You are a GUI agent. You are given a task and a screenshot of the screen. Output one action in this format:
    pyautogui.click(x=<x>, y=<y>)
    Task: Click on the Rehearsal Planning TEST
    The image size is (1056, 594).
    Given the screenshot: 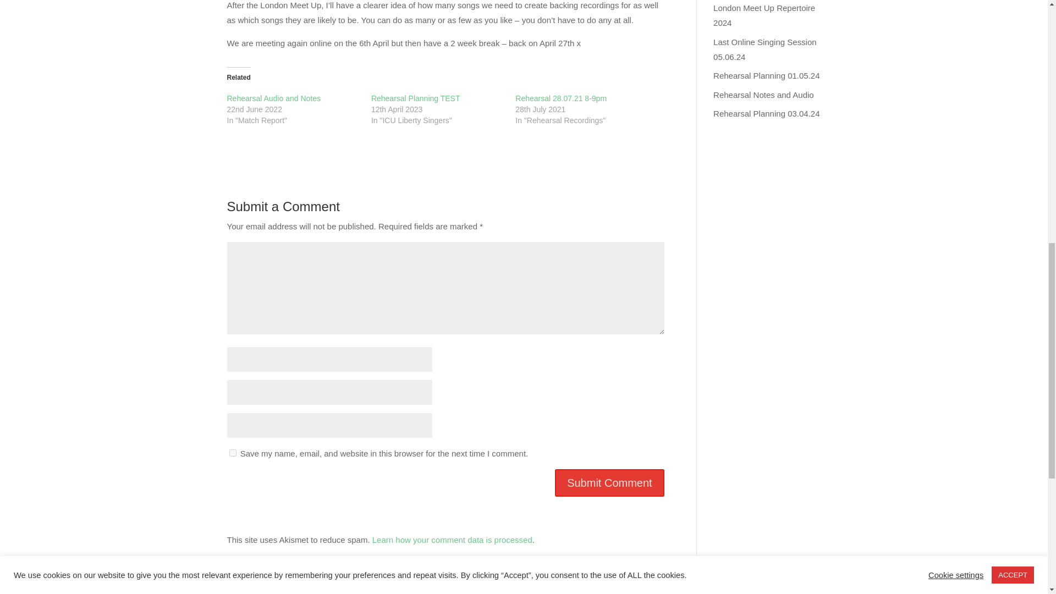 What is the action you would take?
    pyautogui.click(x=416, y=98)
    